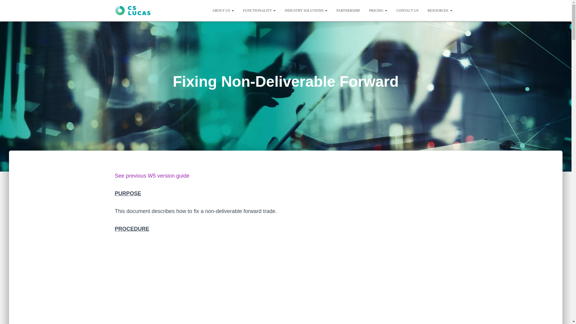  I want to click on Industry Solutions, so click(306, 10).